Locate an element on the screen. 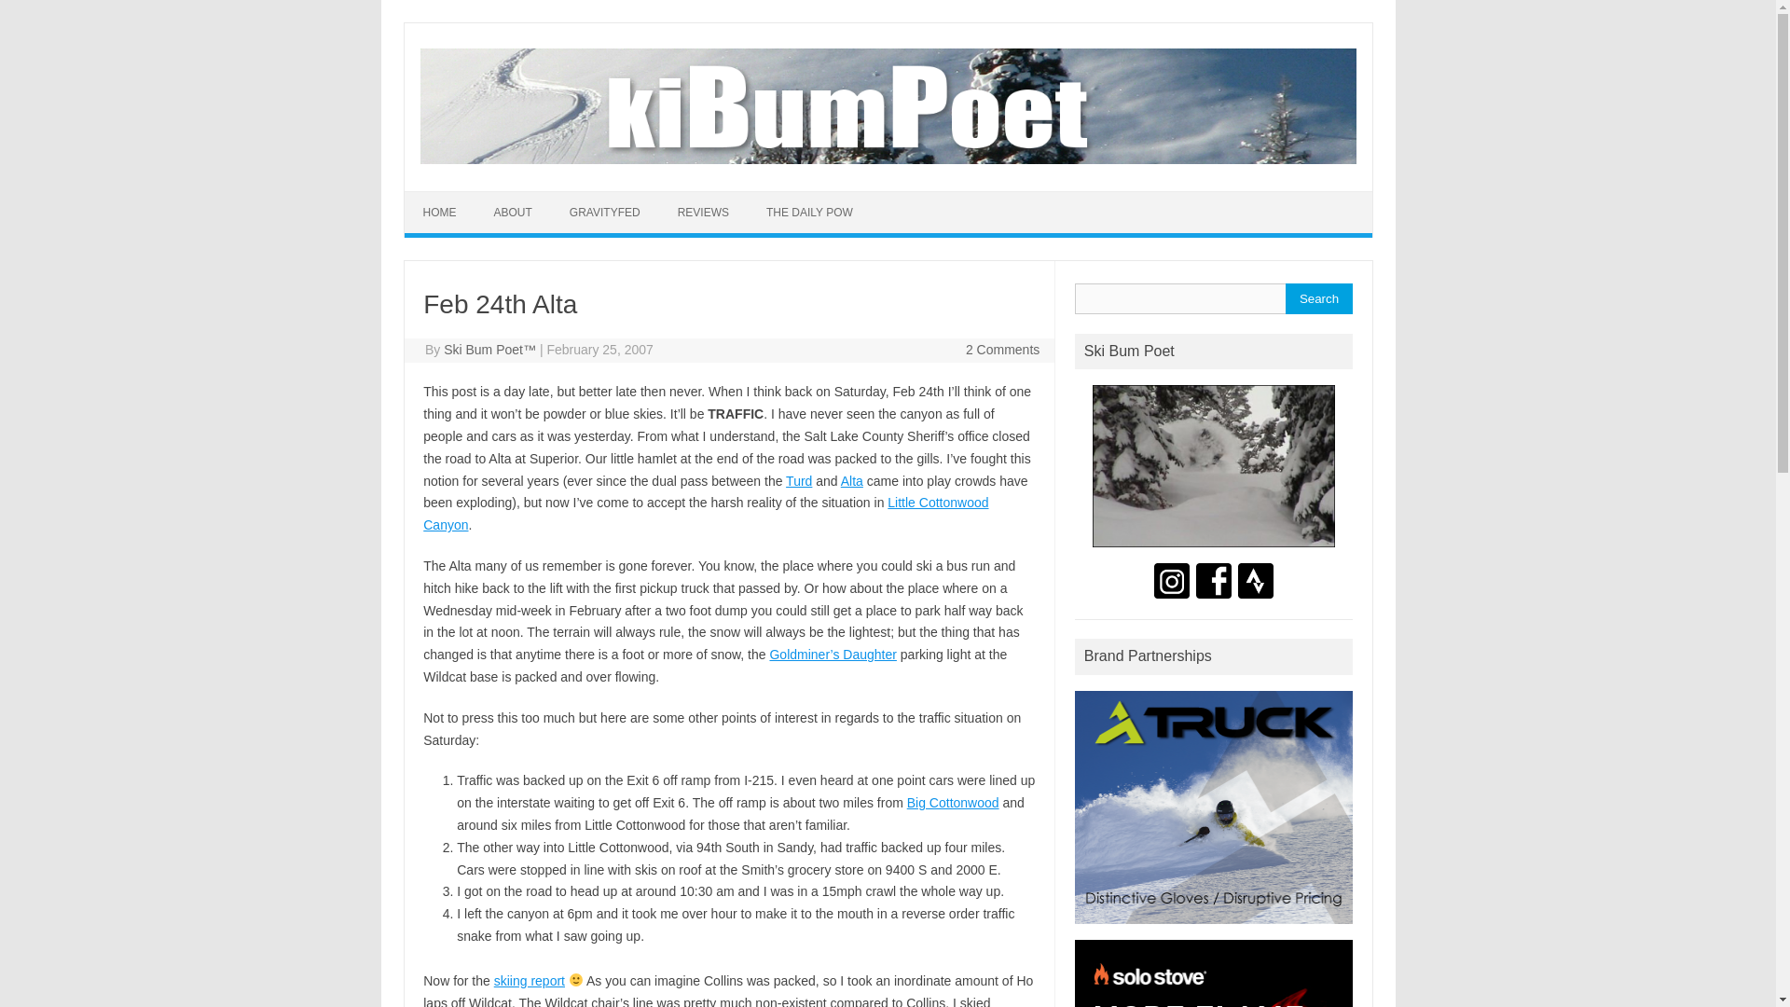 Image resolution: width=1790 pixels, height=1007 pixels. ABOUT is located at coordinates (513, 213).